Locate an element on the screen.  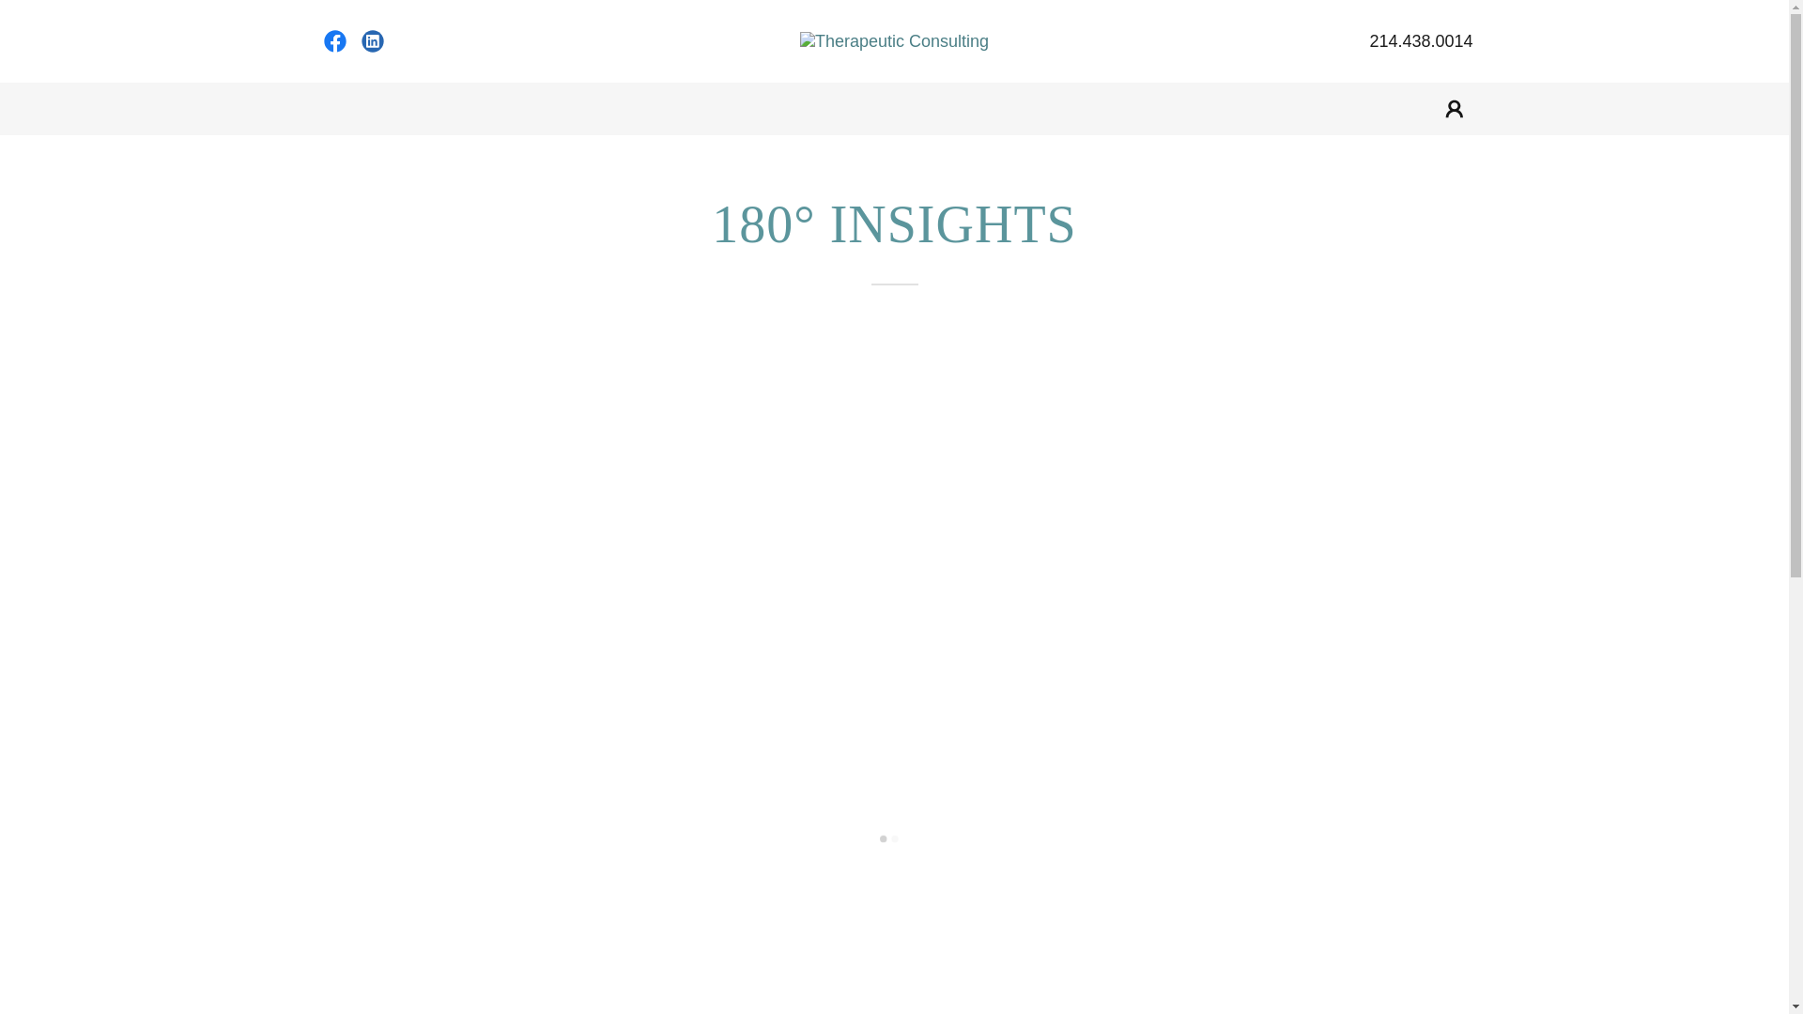
Therapeutic Consulting is located at coordinates (894, 40).